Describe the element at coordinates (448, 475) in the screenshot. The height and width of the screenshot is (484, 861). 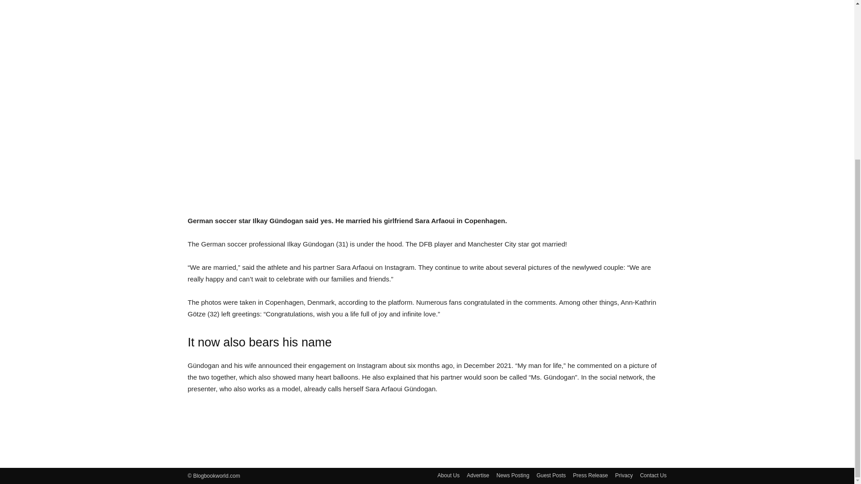
I see `About Us` at that location.